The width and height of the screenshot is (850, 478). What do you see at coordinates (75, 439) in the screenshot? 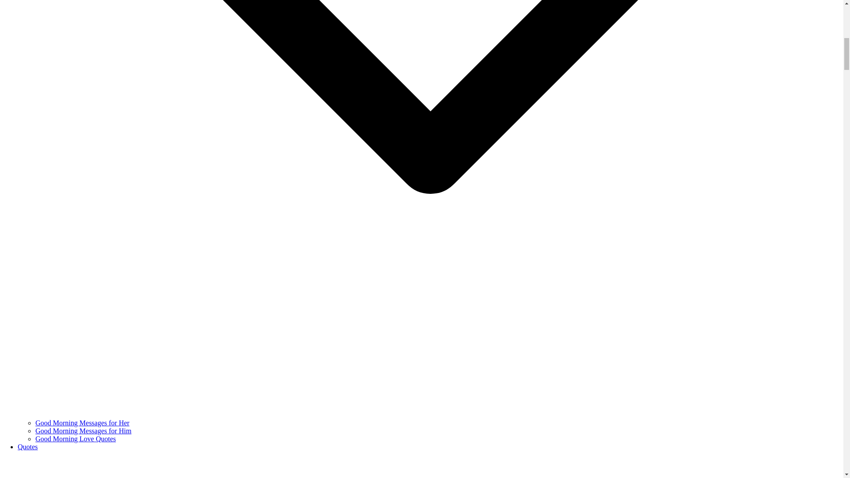
I see `Good Morning Love Quotes` at bounding box center [75, 439].